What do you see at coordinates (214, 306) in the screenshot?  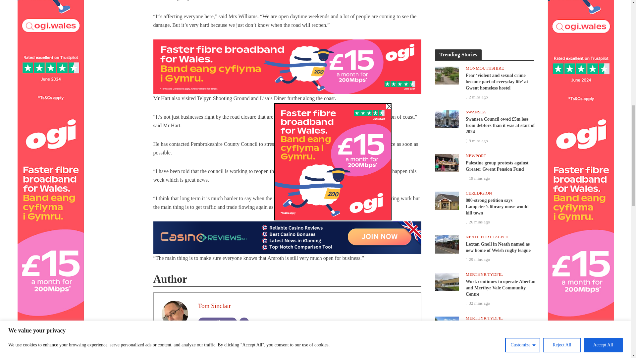 I see `Tom Sinclair` at bounding box center [214, 306].